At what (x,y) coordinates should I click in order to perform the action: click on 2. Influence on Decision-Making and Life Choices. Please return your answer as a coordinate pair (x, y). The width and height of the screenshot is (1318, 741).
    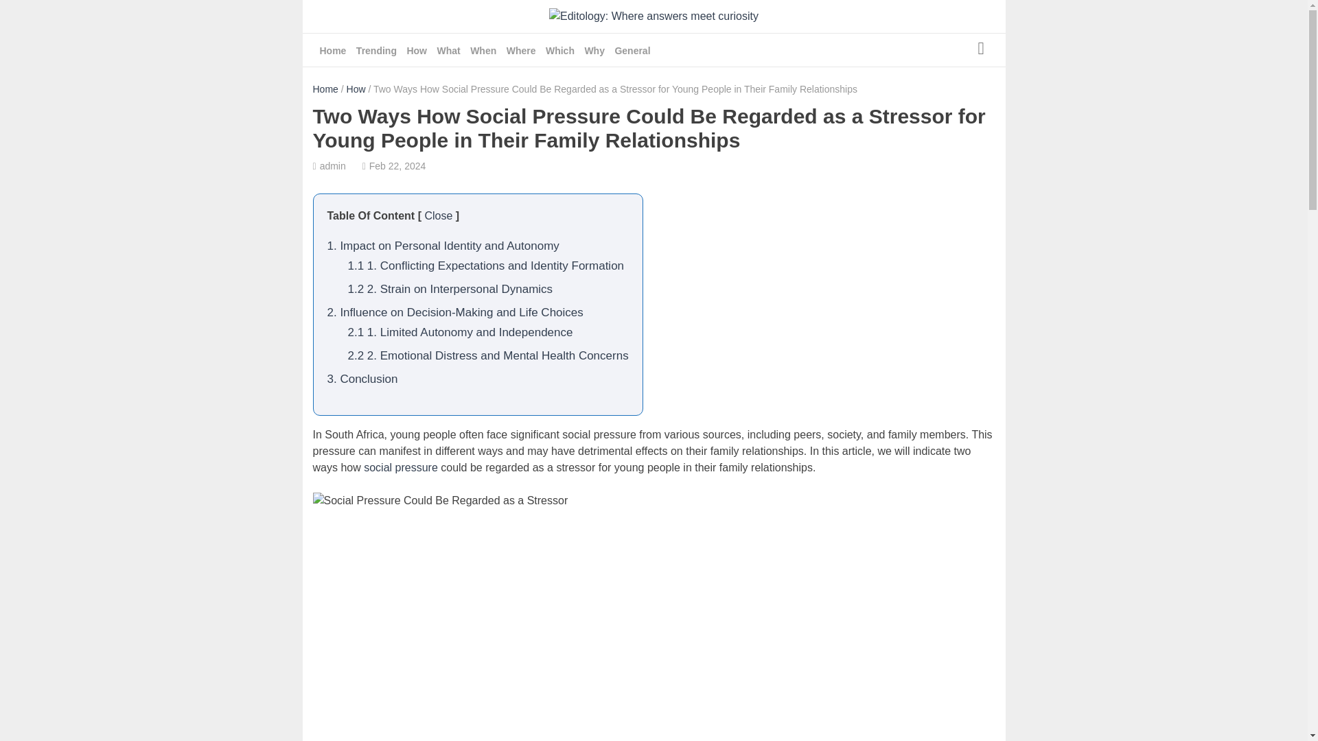
    Looking at the image, I should click on (454, 313).